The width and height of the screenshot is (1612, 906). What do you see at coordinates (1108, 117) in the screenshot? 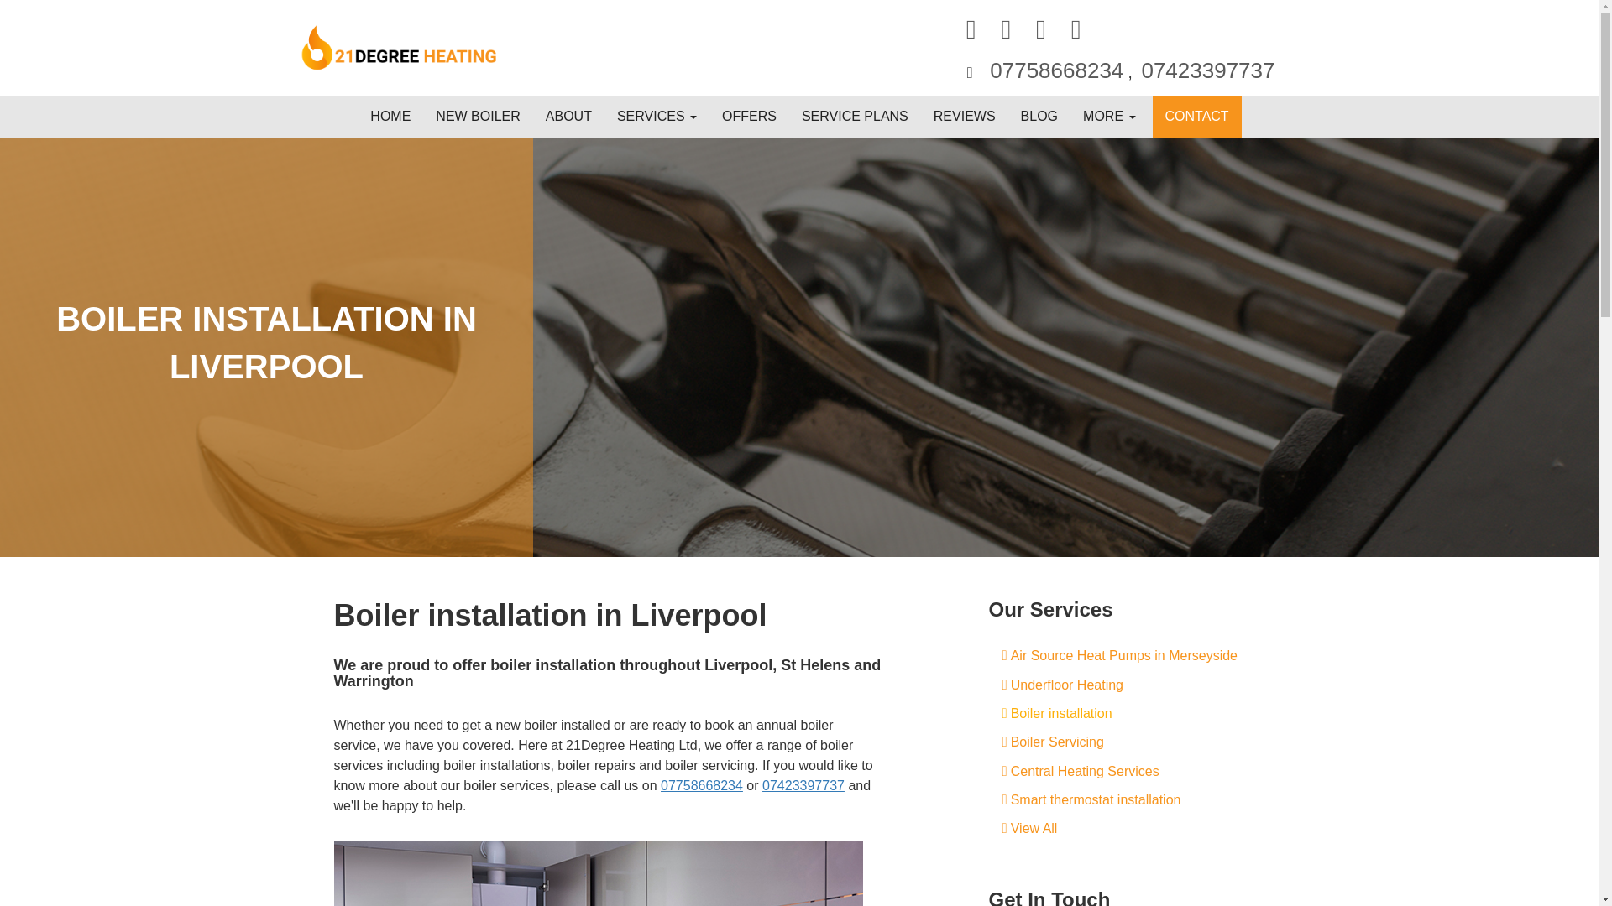
I see `MORE` at bounding box center [1108, 117].